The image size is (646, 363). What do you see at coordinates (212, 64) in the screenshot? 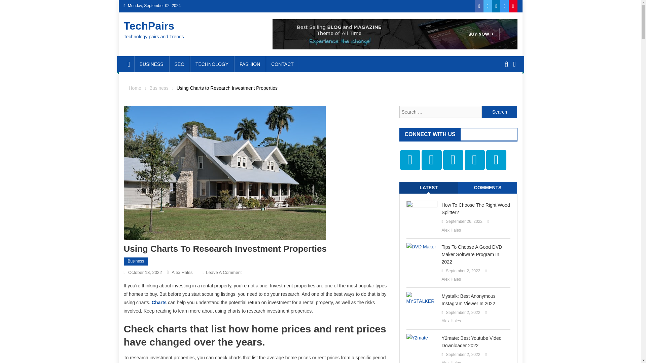
I see `TECHNOLOGY` at bounding box center [212, 64].